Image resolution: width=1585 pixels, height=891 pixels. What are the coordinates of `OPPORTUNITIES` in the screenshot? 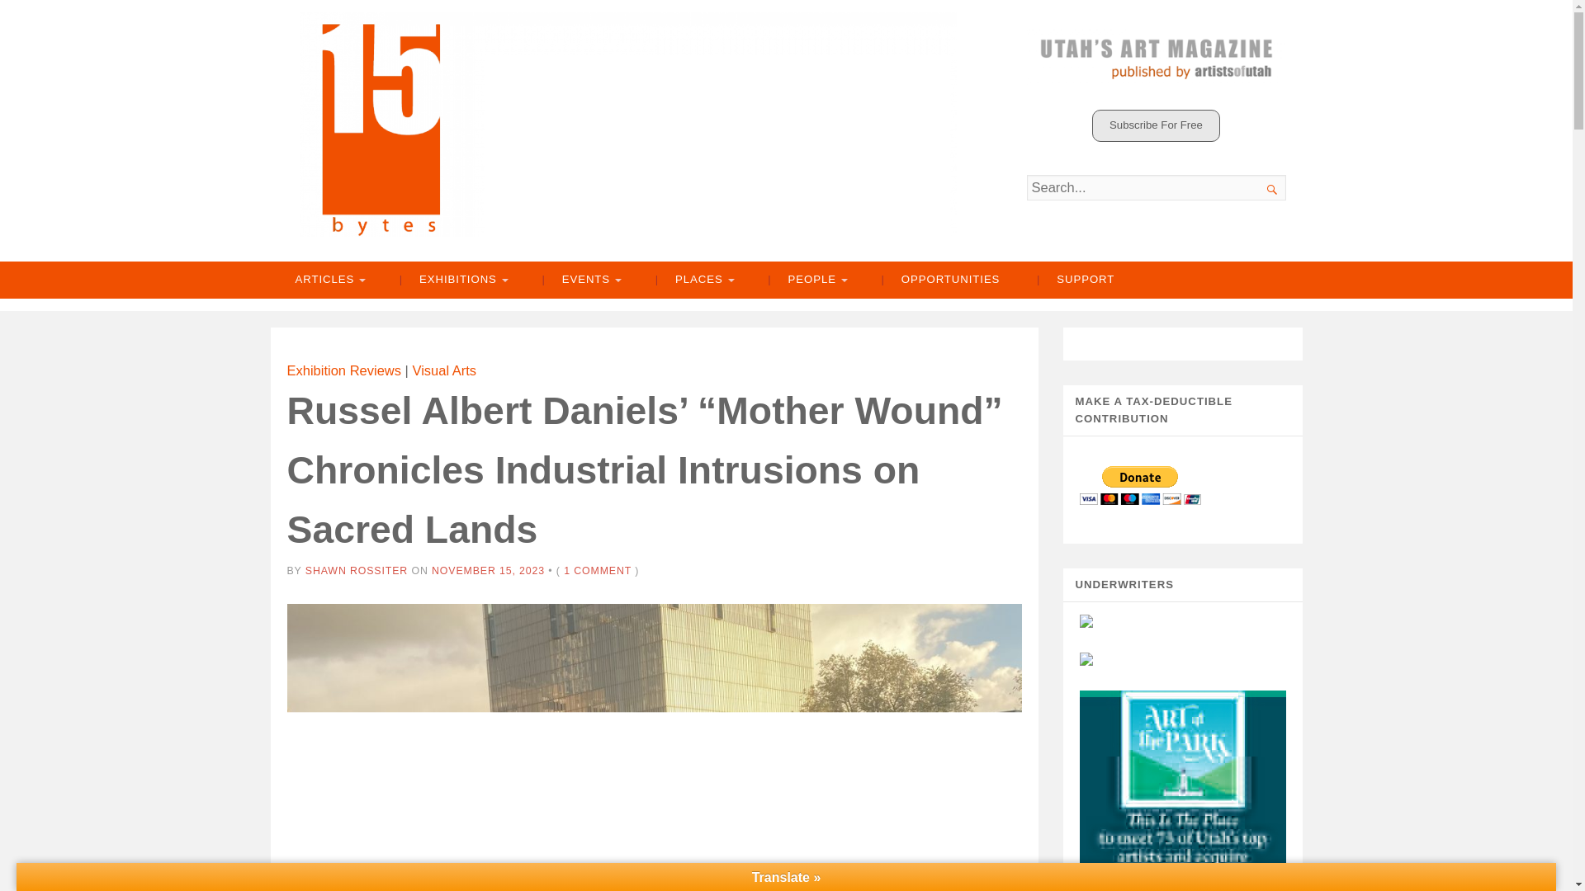 It's located at (941, 280).